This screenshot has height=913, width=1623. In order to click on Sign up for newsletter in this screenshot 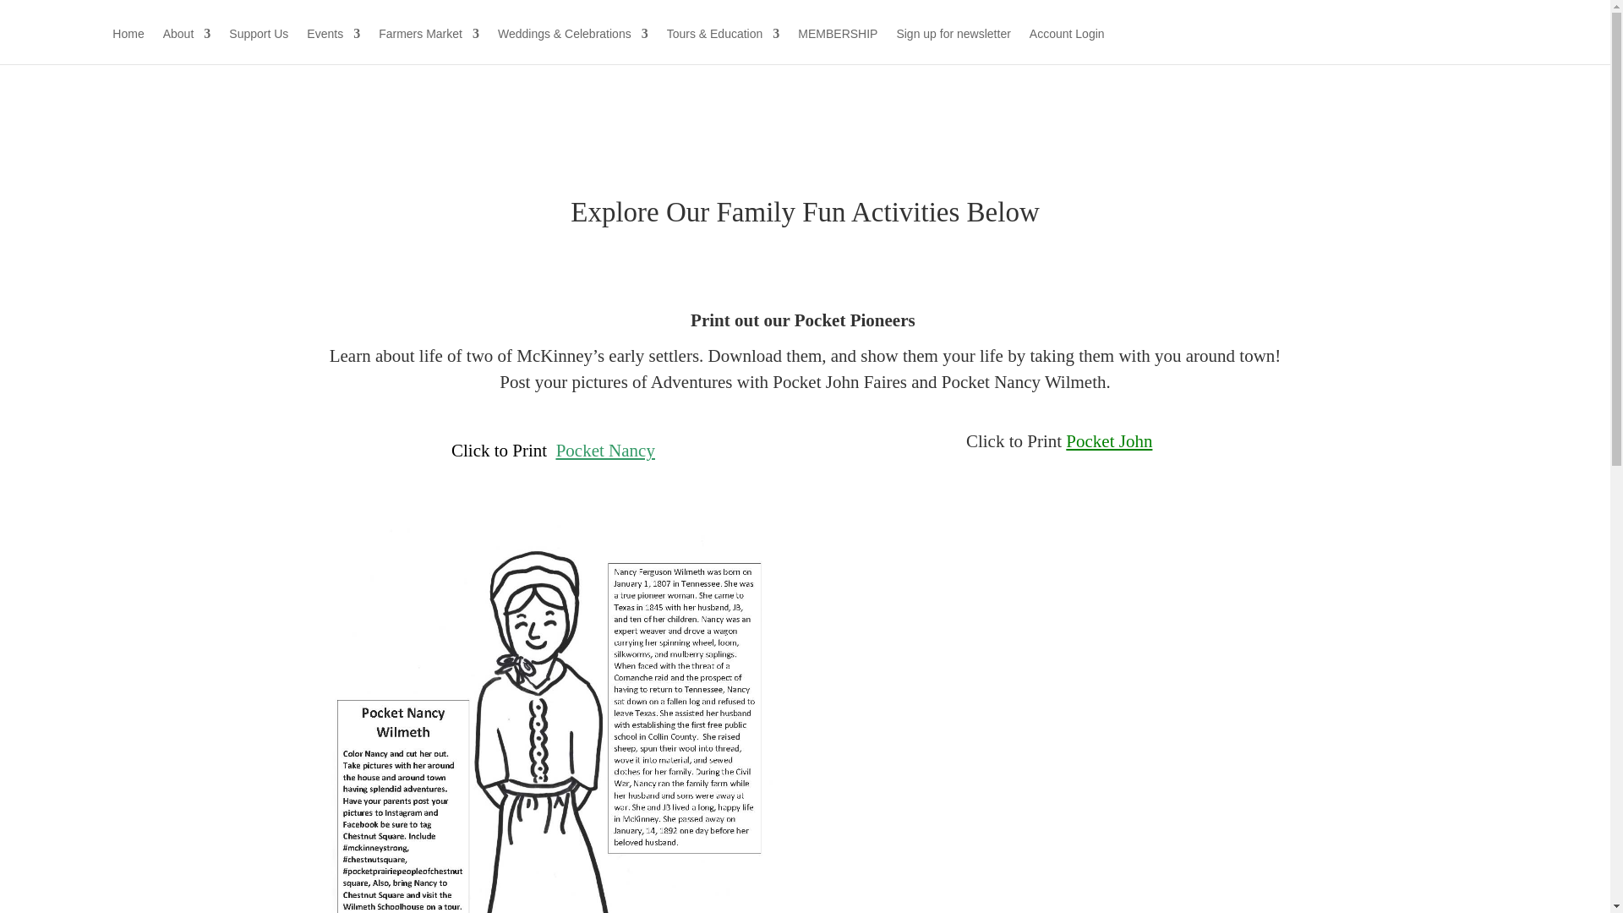, I will do `click(952, 46)`.